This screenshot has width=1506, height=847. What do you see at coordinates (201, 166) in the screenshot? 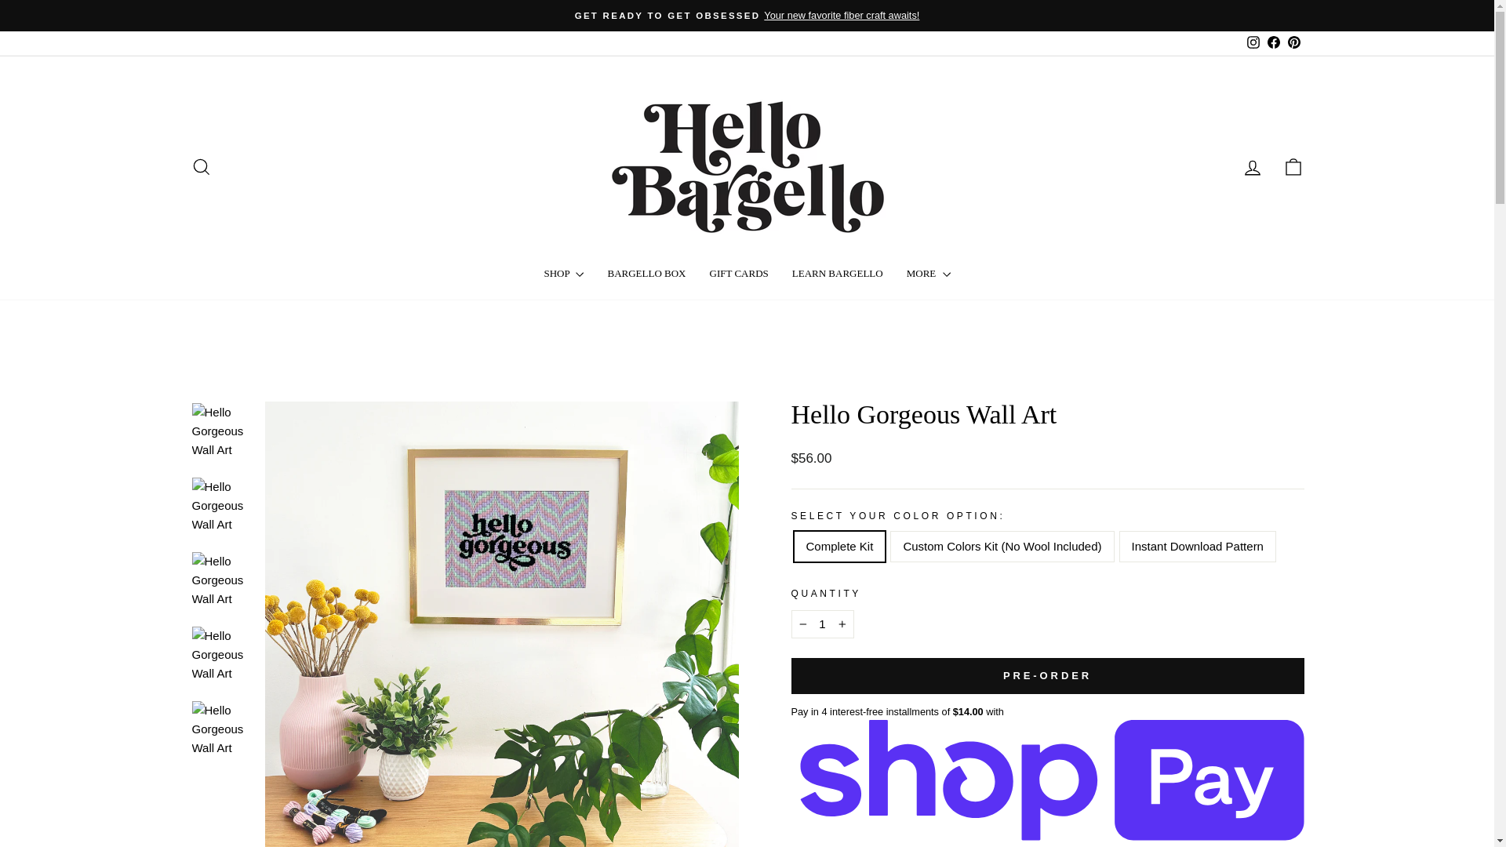
I see `ICON-SEARCH` at bounding box center [201, 166].